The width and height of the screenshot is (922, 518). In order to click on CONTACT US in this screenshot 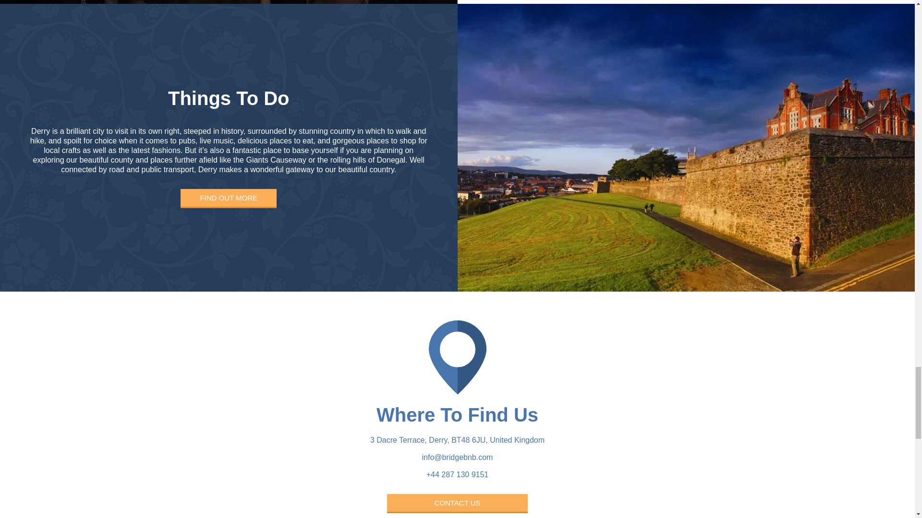, I will do `click(457, 504)`.